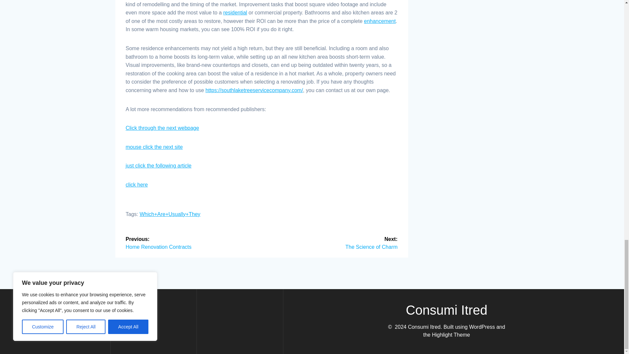  Describe the element at coordinates (191, 243) in the screenshot. I see `just click the following article` at that location.